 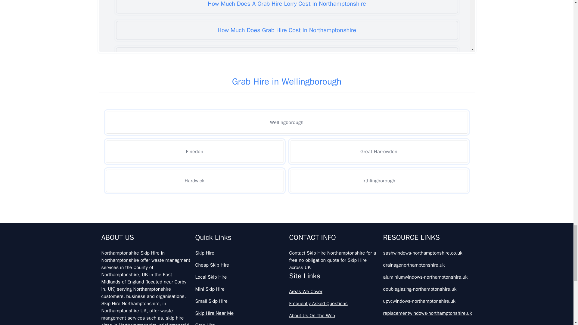 What do you see at coordinates (427, 265) in the screenshot?
I see `drainagenorthamptonshire.uk` at bounding box center [427, 265].